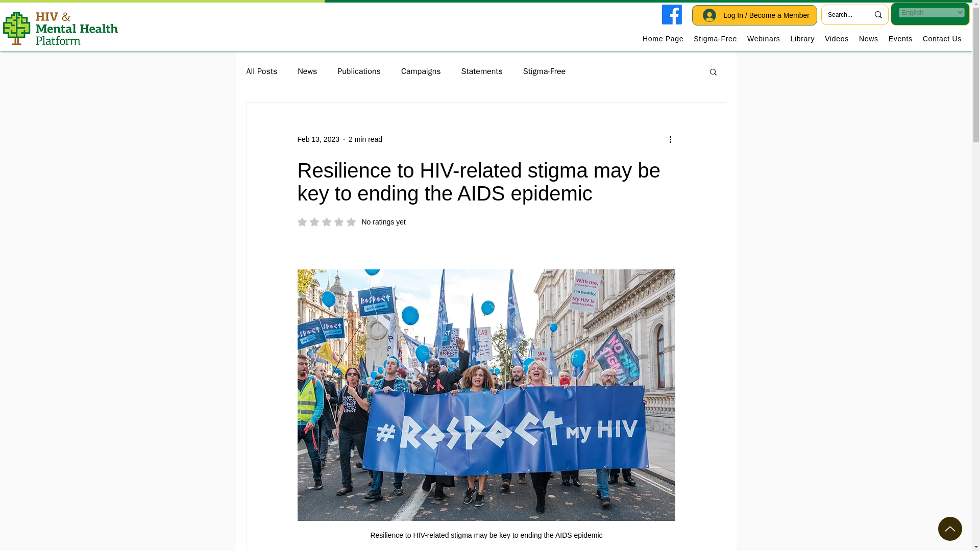 The width and height of the screenshot is (980, 551). Describe the element at coordinates (421, 71) in the screenshot. I see `Library` at that location.